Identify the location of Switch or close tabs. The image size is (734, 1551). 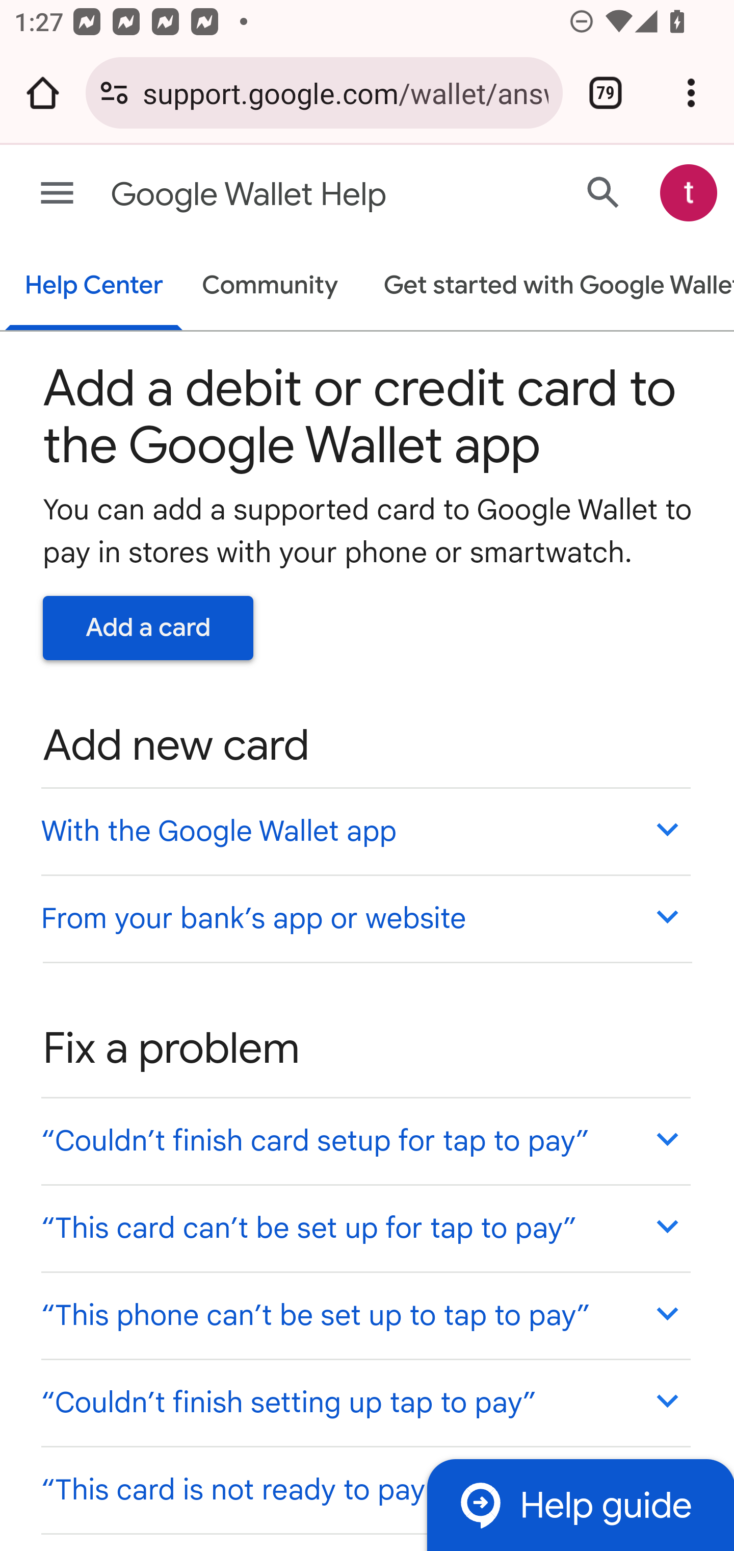
(606, 93).